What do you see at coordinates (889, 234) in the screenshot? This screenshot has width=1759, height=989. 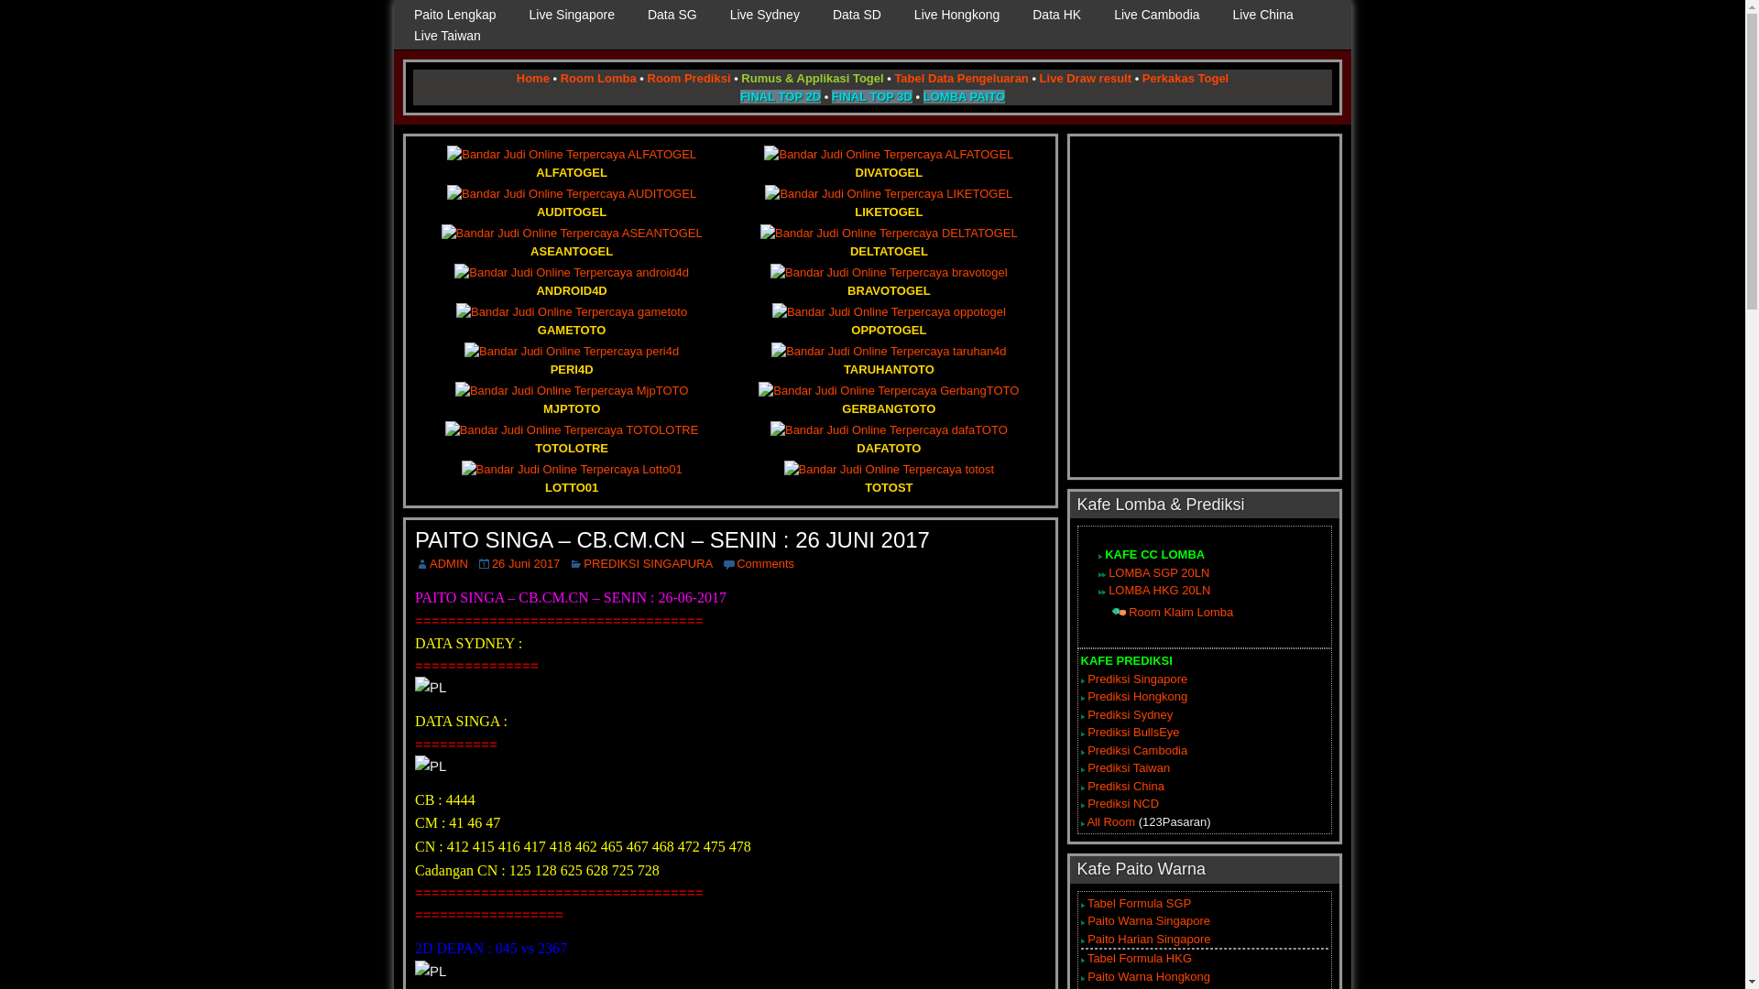 I see `Bandar Judi Online Terpercaya DELTATOGEL` at bounding box center [889, 234].